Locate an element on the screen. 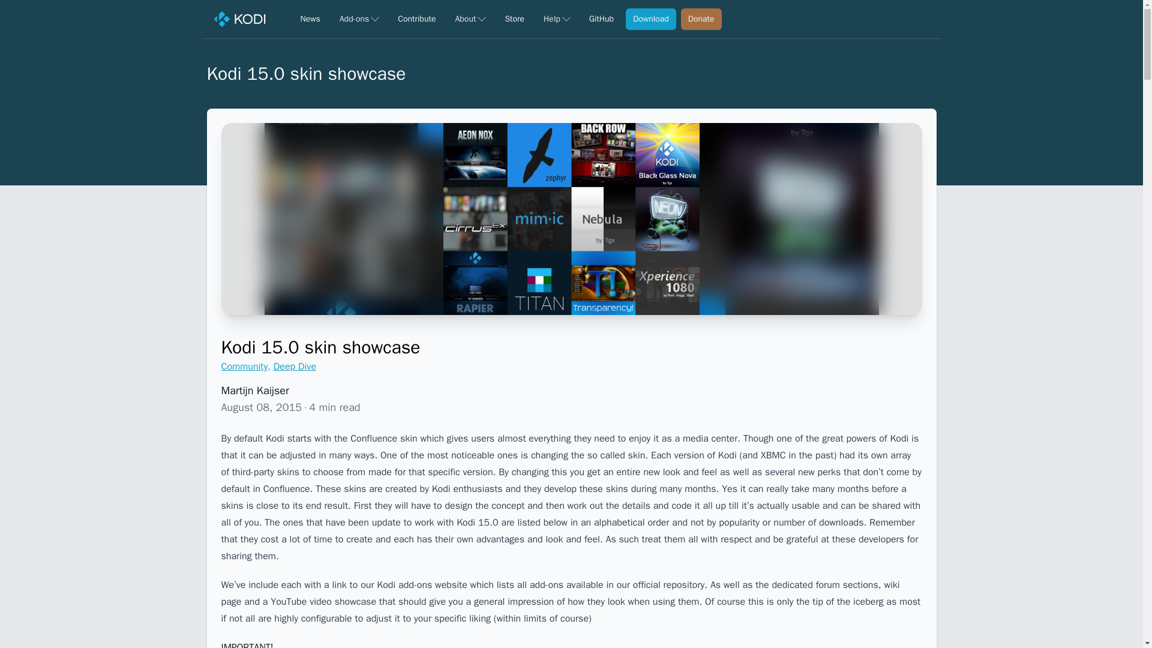  Help is located at coordinates (557, 19).